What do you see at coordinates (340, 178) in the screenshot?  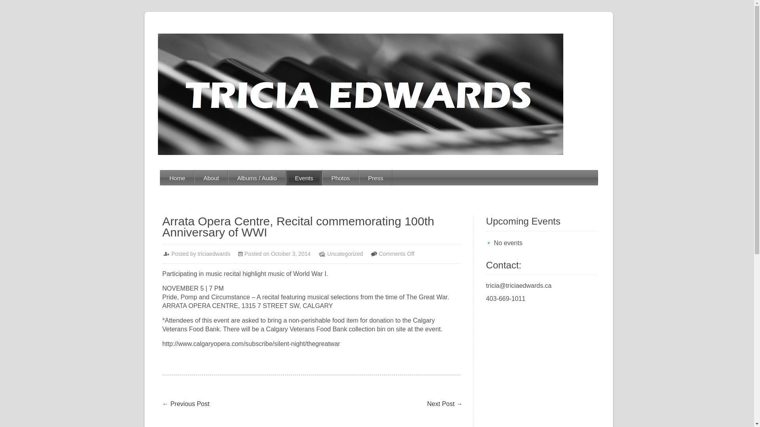 I see `Photos` at bounding box center [340, 178].